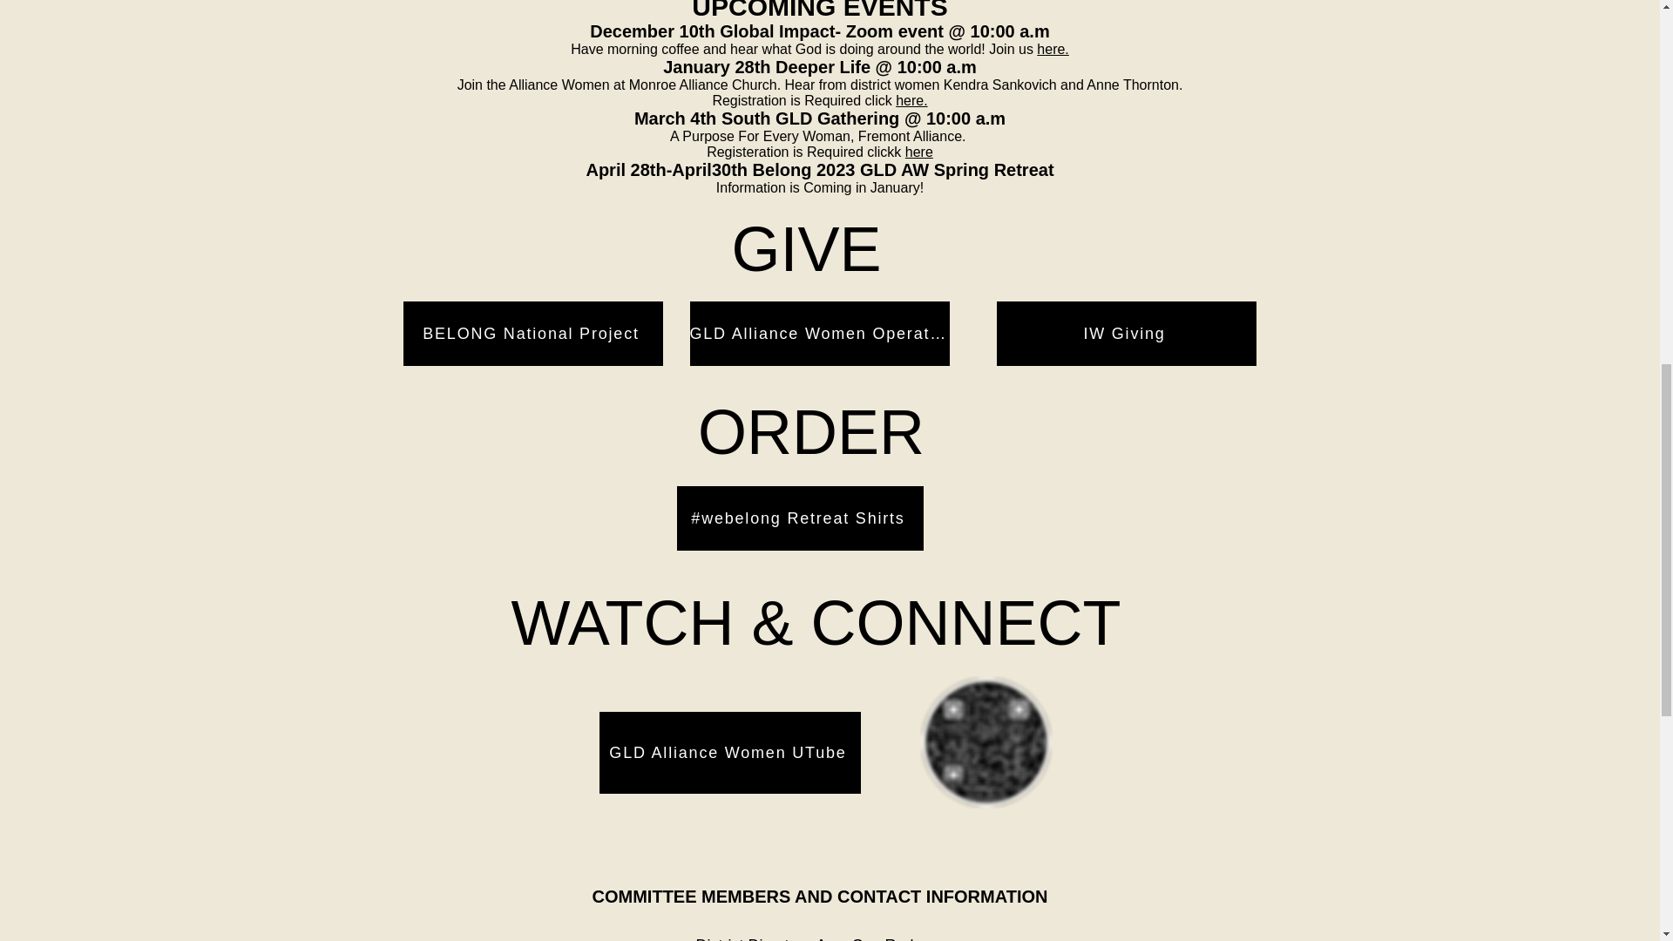 The image size is (1673, 941). What do you see at coordinates (819, 333) in the screenshot?
I see `GLD Alliance Women Operating` at bounding box center [819, 333].